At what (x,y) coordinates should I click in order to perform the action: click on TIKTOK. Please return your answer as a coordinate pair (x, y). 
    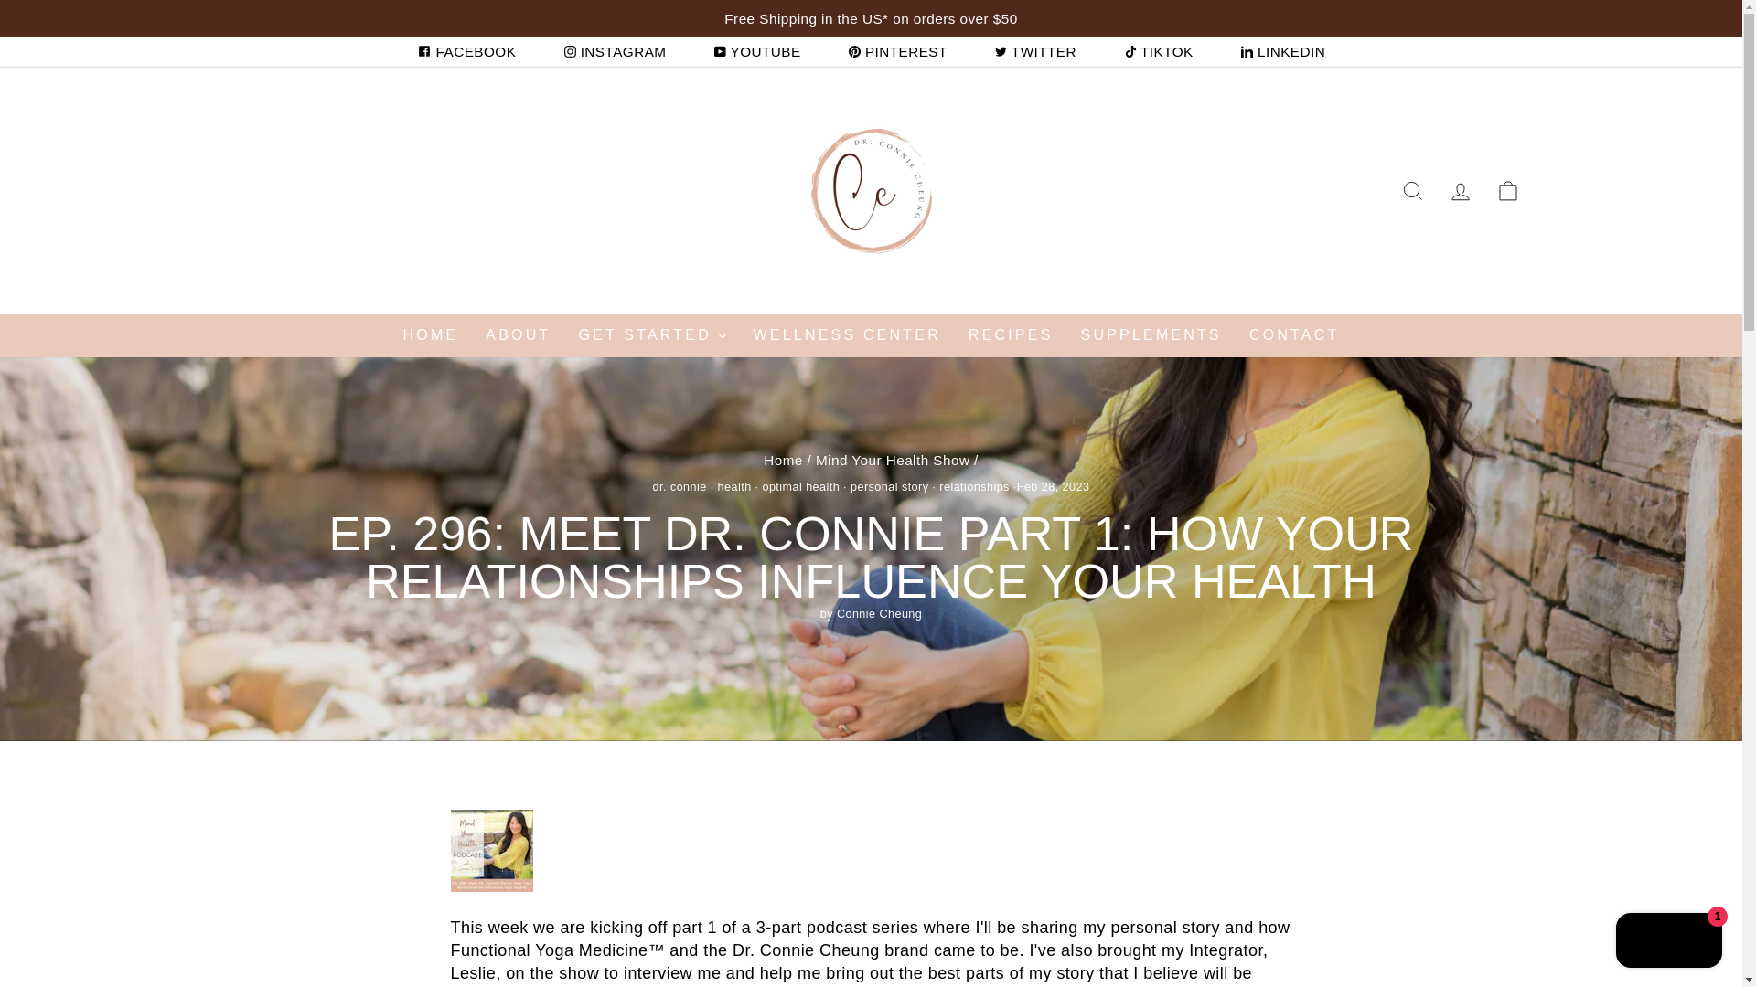
    Looking at the image, I should click on (1158, 51).